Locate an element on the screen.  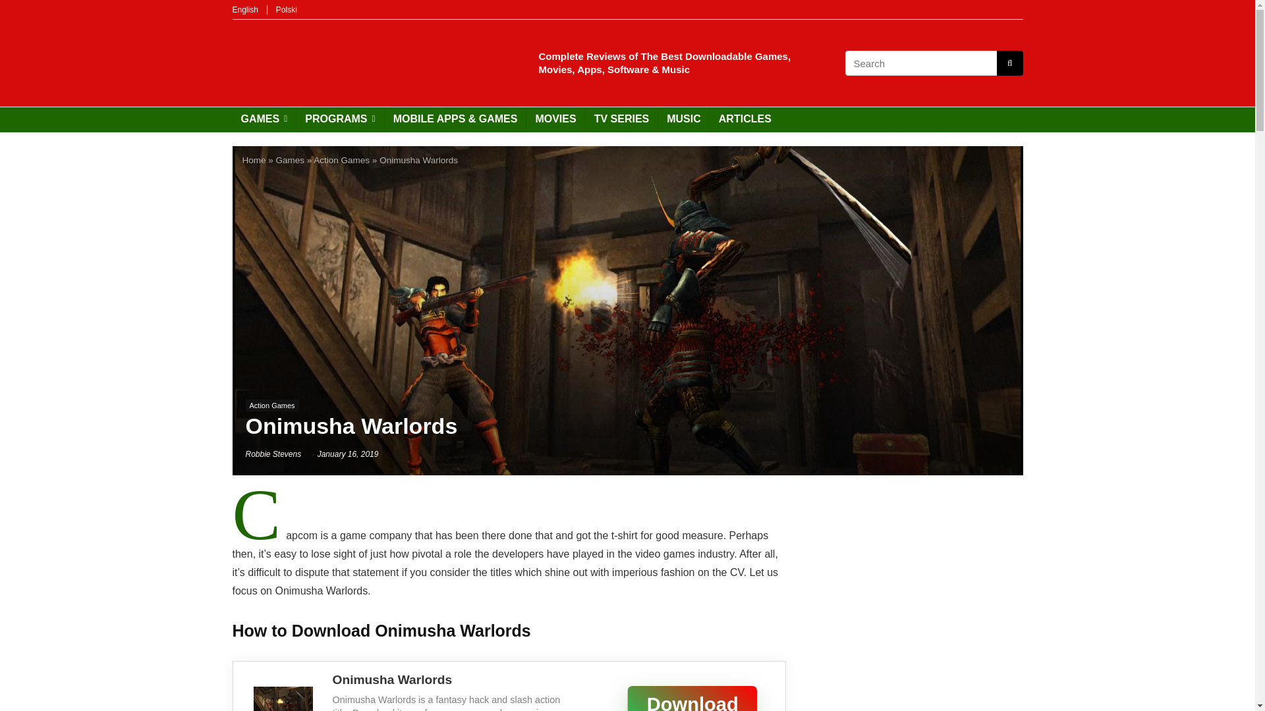
Action Games is located at coordinates (271, 406).